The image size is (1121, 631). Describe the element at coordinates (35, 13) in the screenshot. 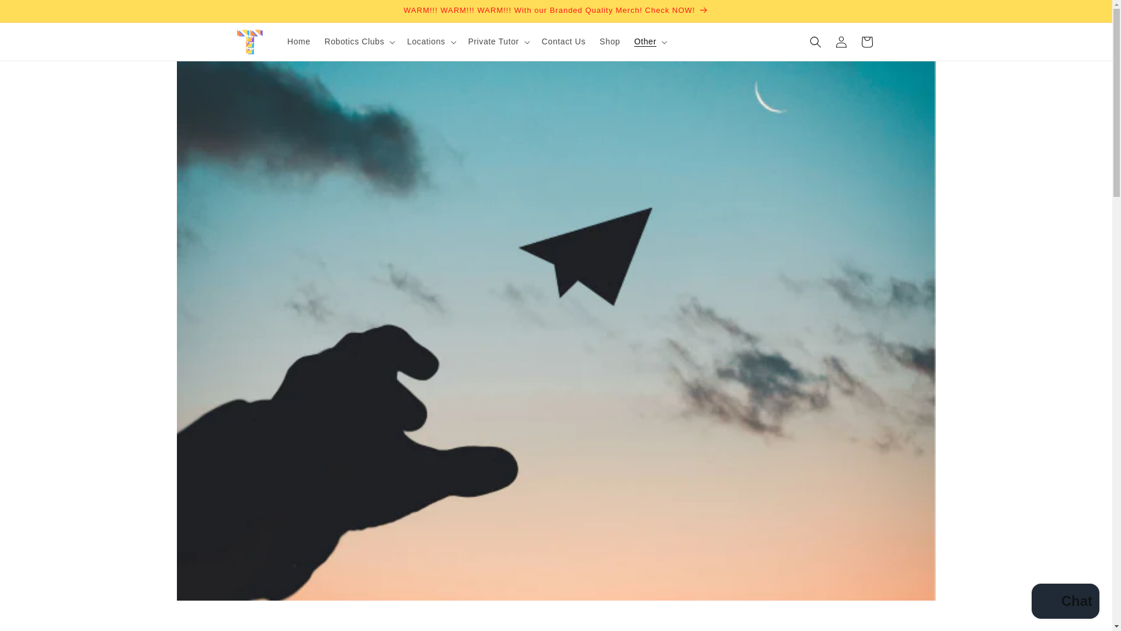

I see `Skip to content` at that location.